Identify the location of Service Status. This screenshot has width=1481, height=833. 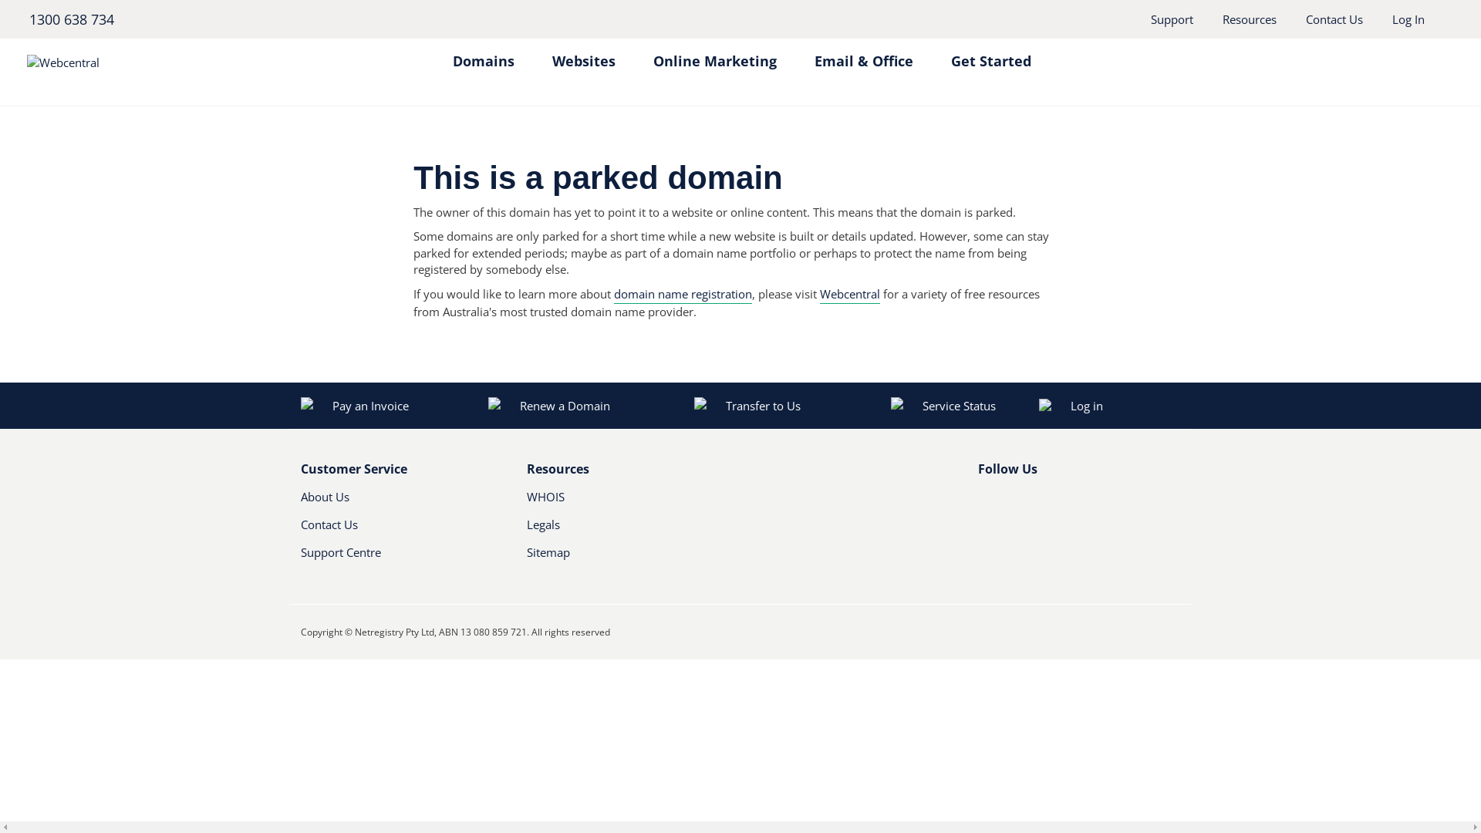
(943, 406).